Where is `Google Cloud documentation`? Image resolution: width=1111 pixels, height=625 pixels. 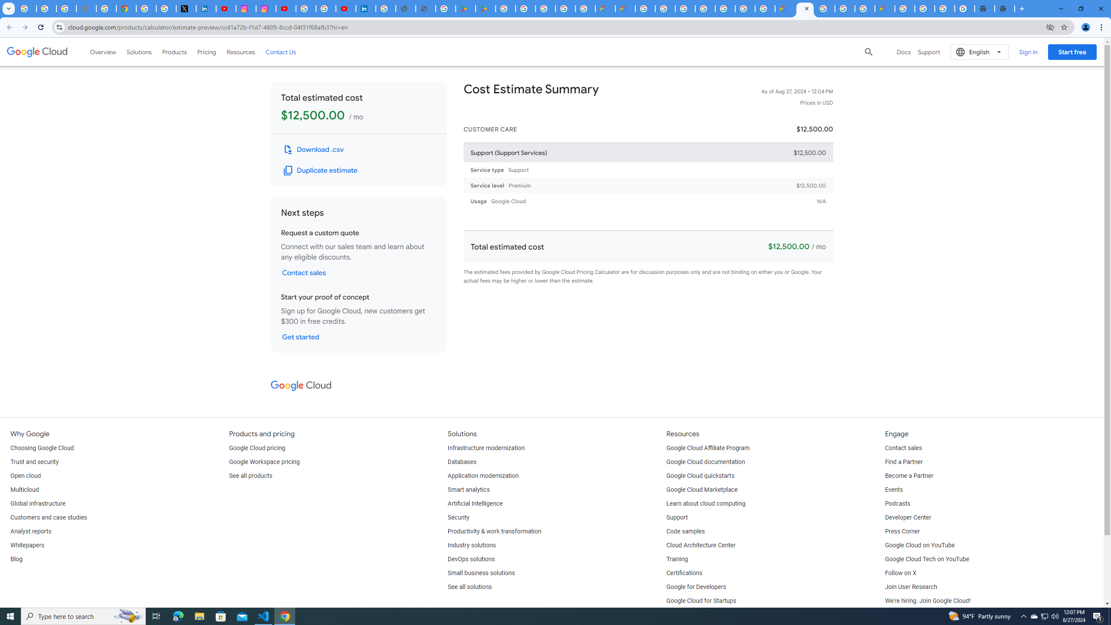
Google Cloud documentation is located at coordinates (706, 462).